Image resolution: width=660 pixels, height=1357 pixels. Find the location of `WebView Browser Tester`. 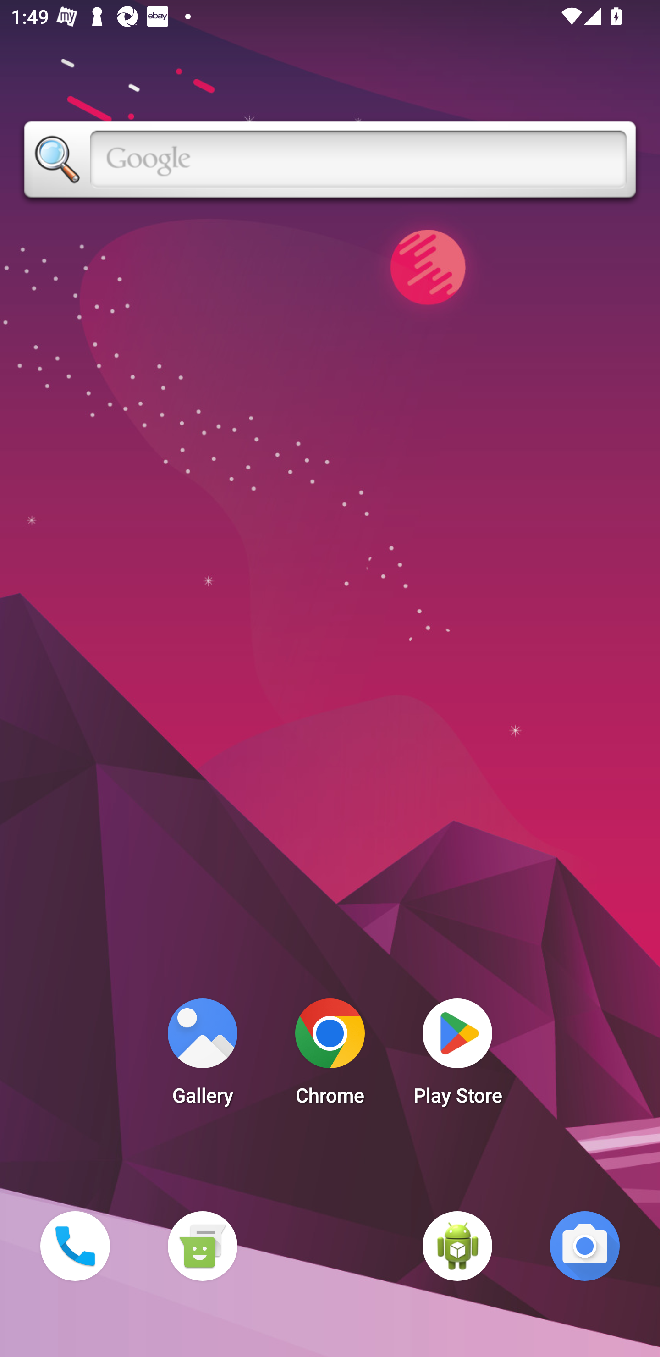

WebView Browser Tester is located at coordinates (457, 1246).